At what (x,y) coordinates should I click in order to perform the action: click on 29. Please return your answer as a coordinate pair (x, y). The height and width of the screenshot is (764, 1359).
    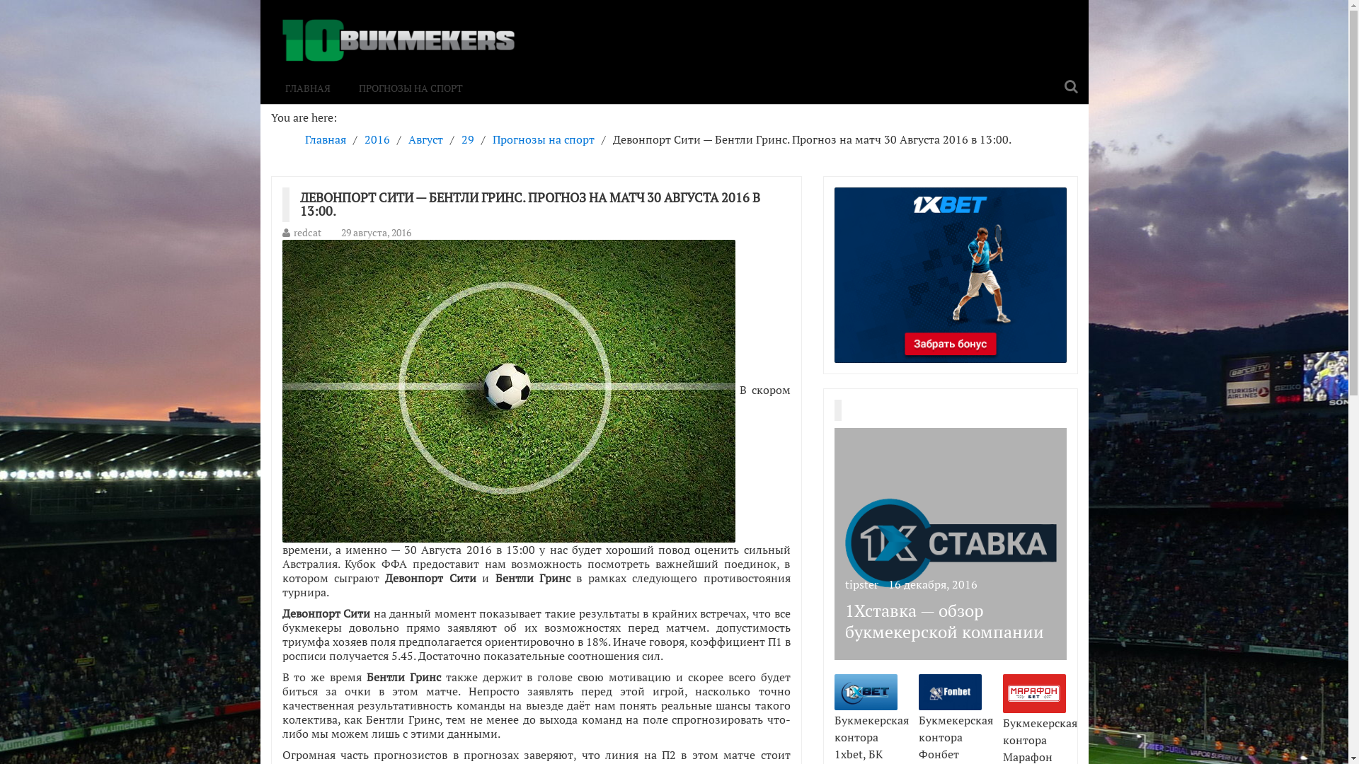
    Looking at the image, I should click on (468, 139).